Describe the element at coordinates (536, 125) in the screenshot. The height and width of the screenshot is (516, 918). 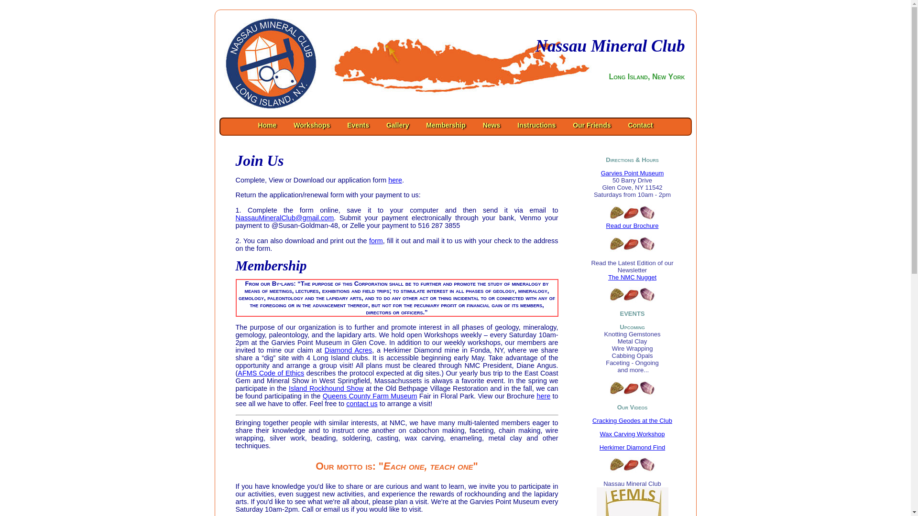
I see `Instructions` at that location.